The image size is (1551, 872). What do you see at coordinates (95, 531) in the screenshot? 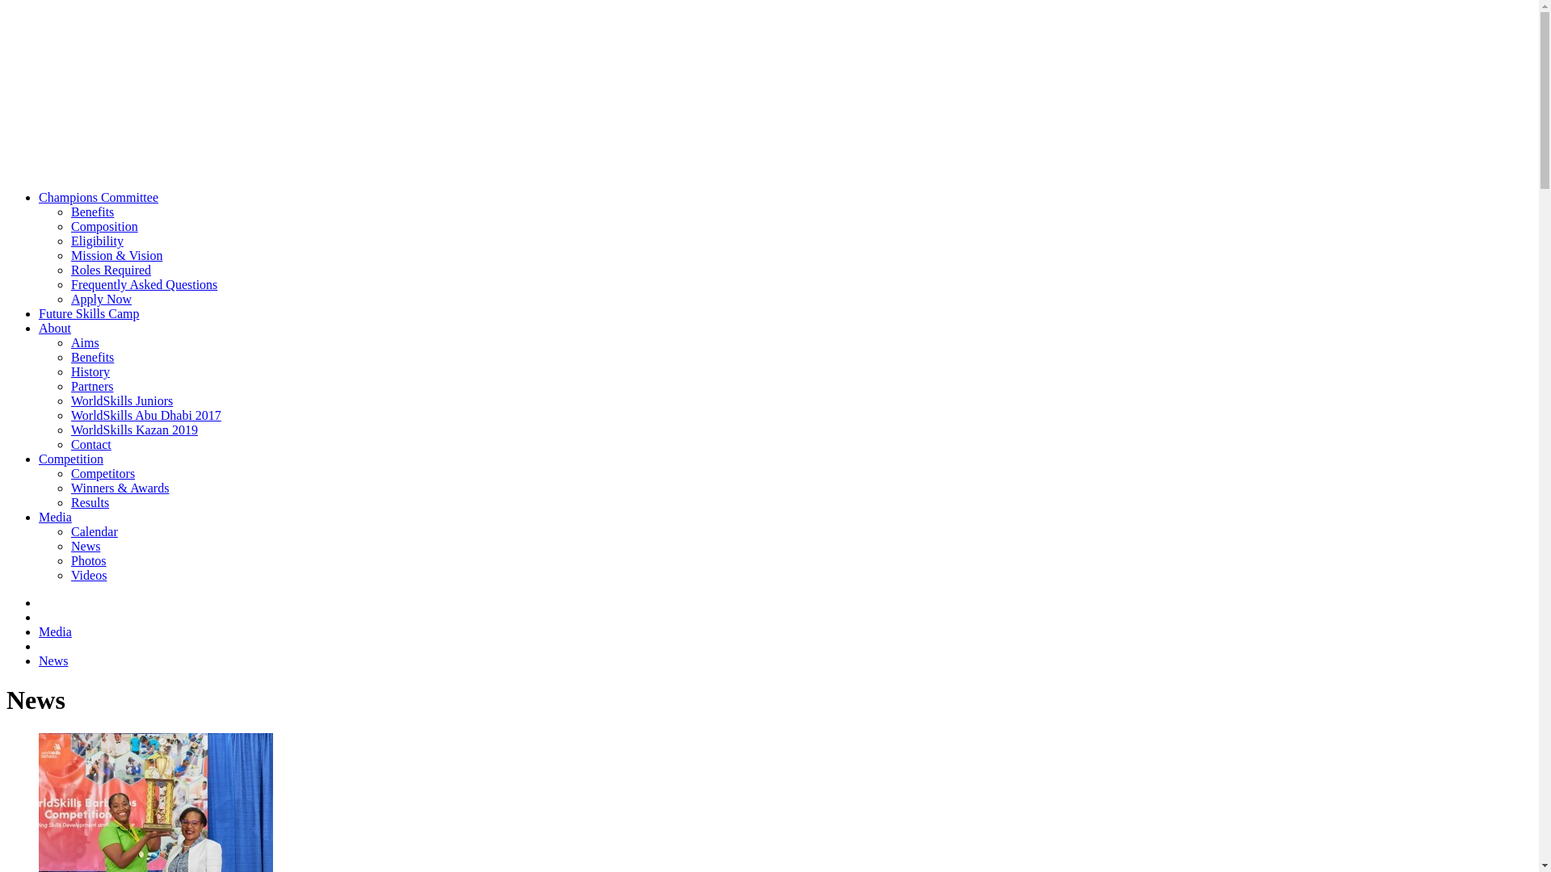
I see `Calendar` at bounding box center [95, 531].